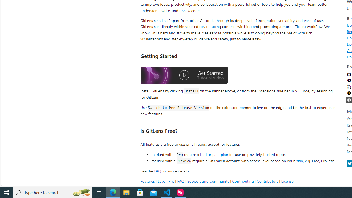 Image resolution: width=352 pixels, height=198 pixels. I want to click on Features, so click(147, 181).